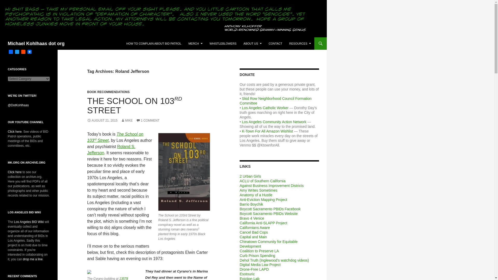  What do you see at coordinates (275, 44) in the screenshot?
I see `CONTACT` at bounding box center [275, 44].